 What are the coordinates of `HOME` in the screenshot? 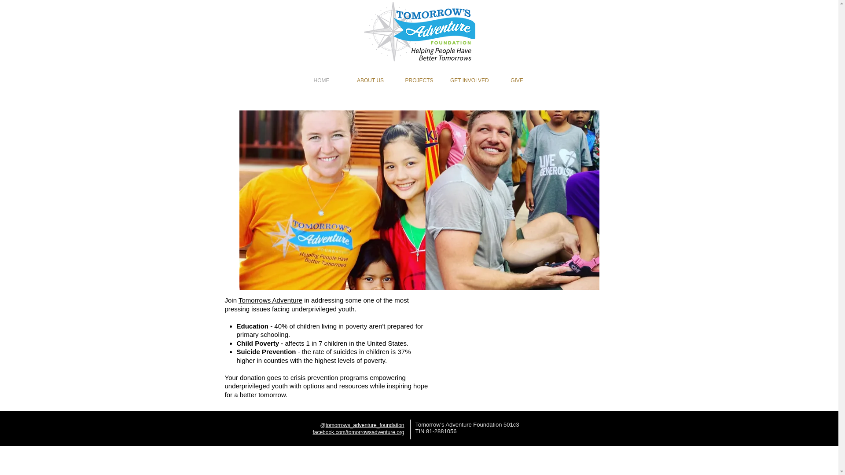 It's located at (321, 81).